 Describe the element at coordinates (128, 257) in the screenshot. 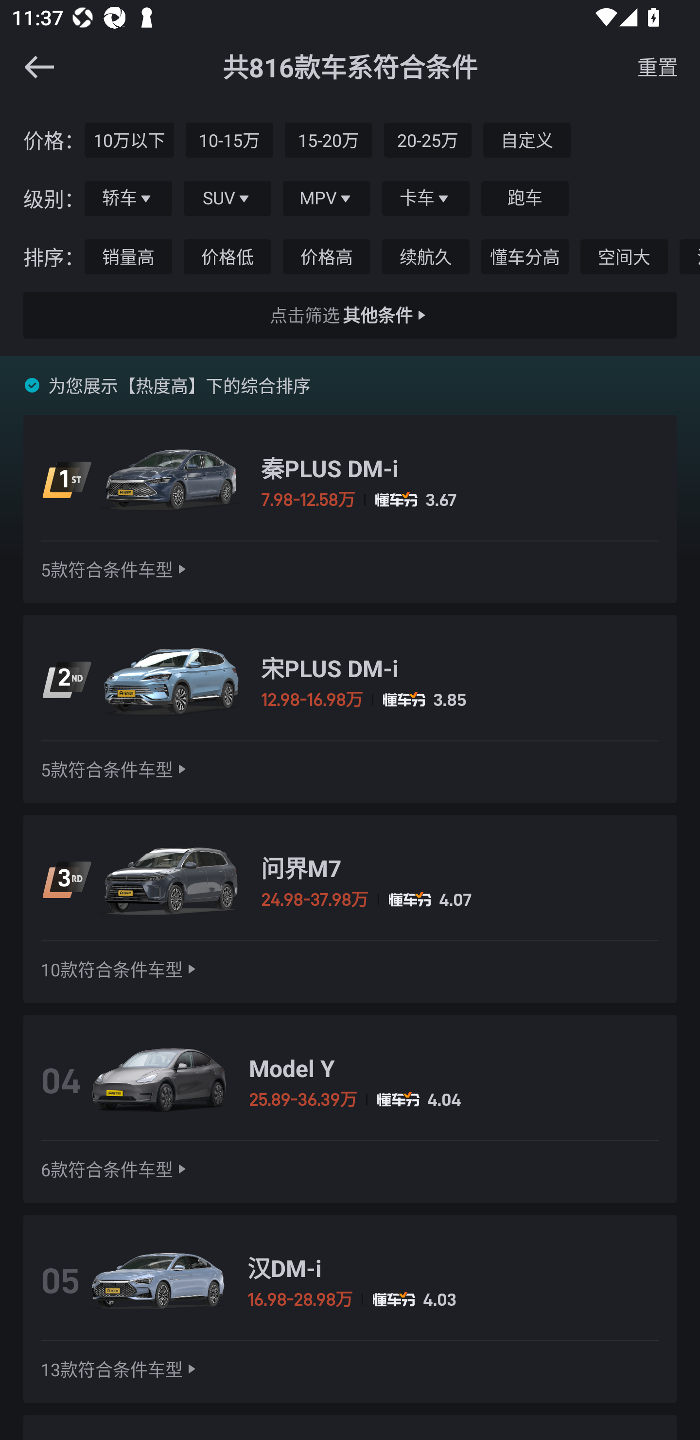

I see `销量高` at that location.